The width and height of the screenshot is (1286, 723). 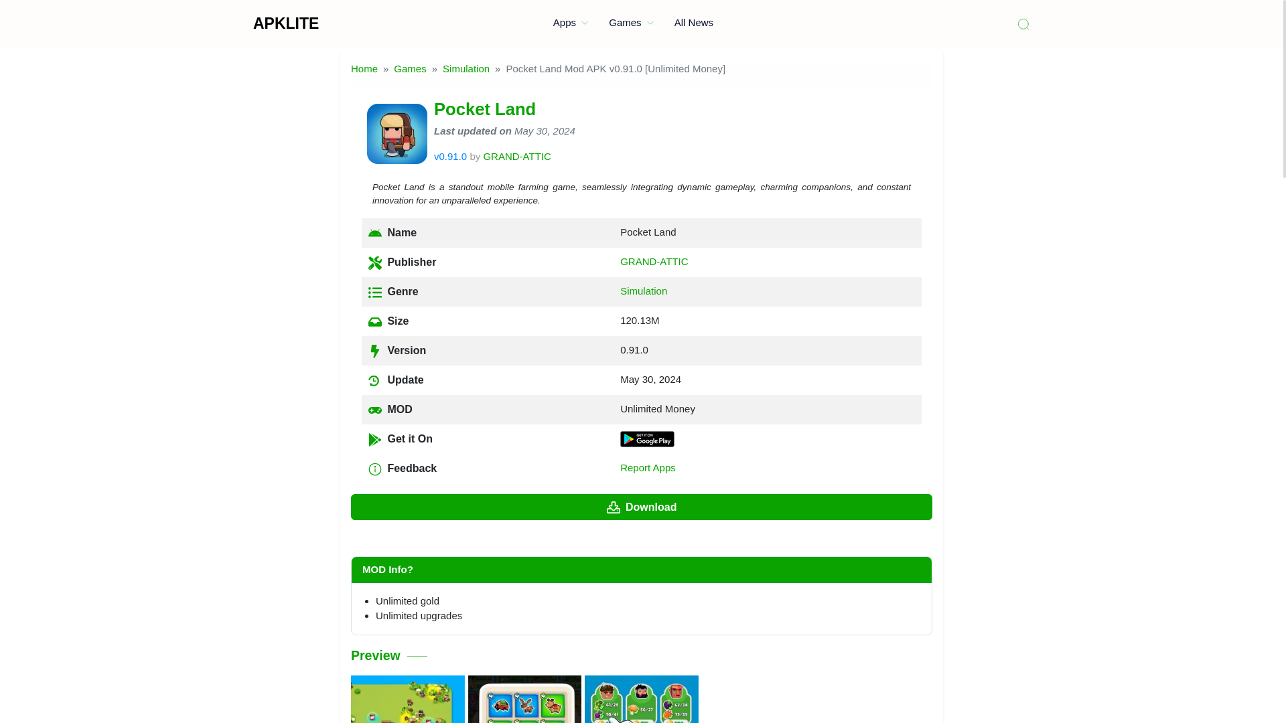 I want to click on APKLITE, so click(x=286, y=23).